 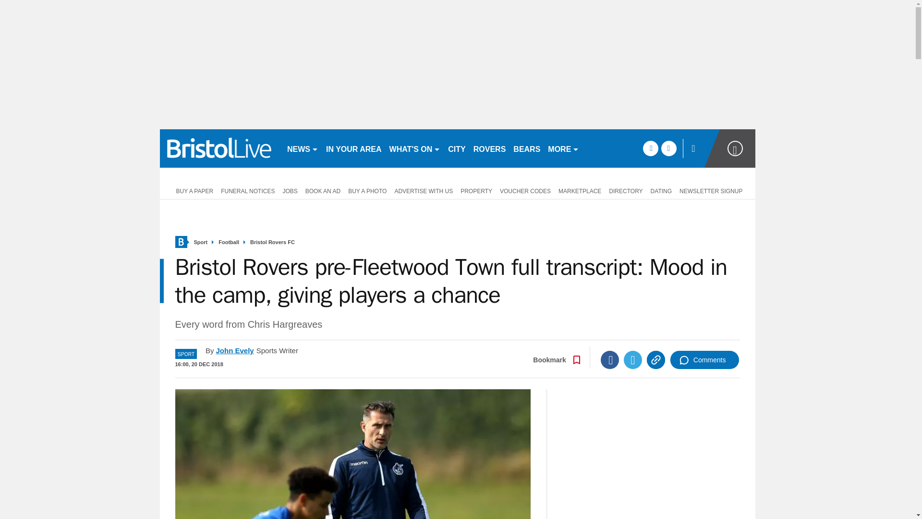 What do you see at coordinates (668, 148) in the screenshot?
I see `twitter` at bounding box center [668, 148].